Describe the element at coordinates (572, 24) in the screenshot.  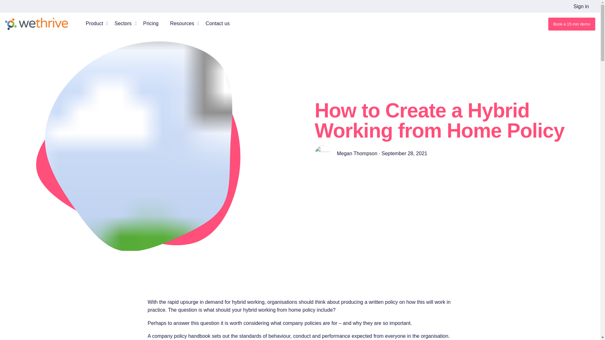
I see `Book a 15 min demo` at that location.